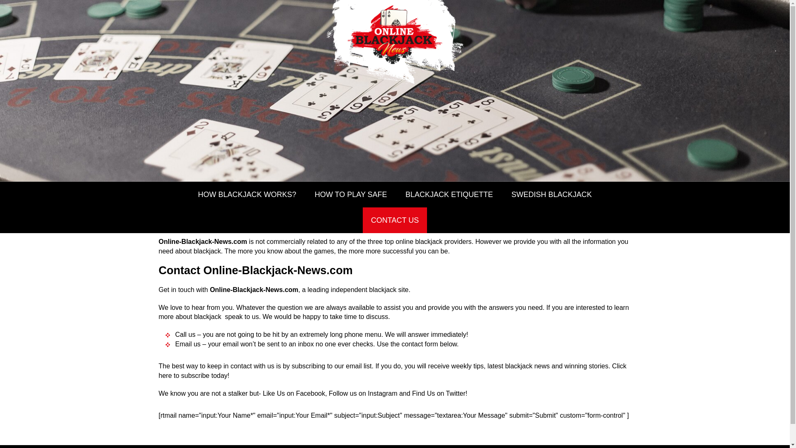  I want to click on HOW TO PLAY SAFE, so click(351, 195).